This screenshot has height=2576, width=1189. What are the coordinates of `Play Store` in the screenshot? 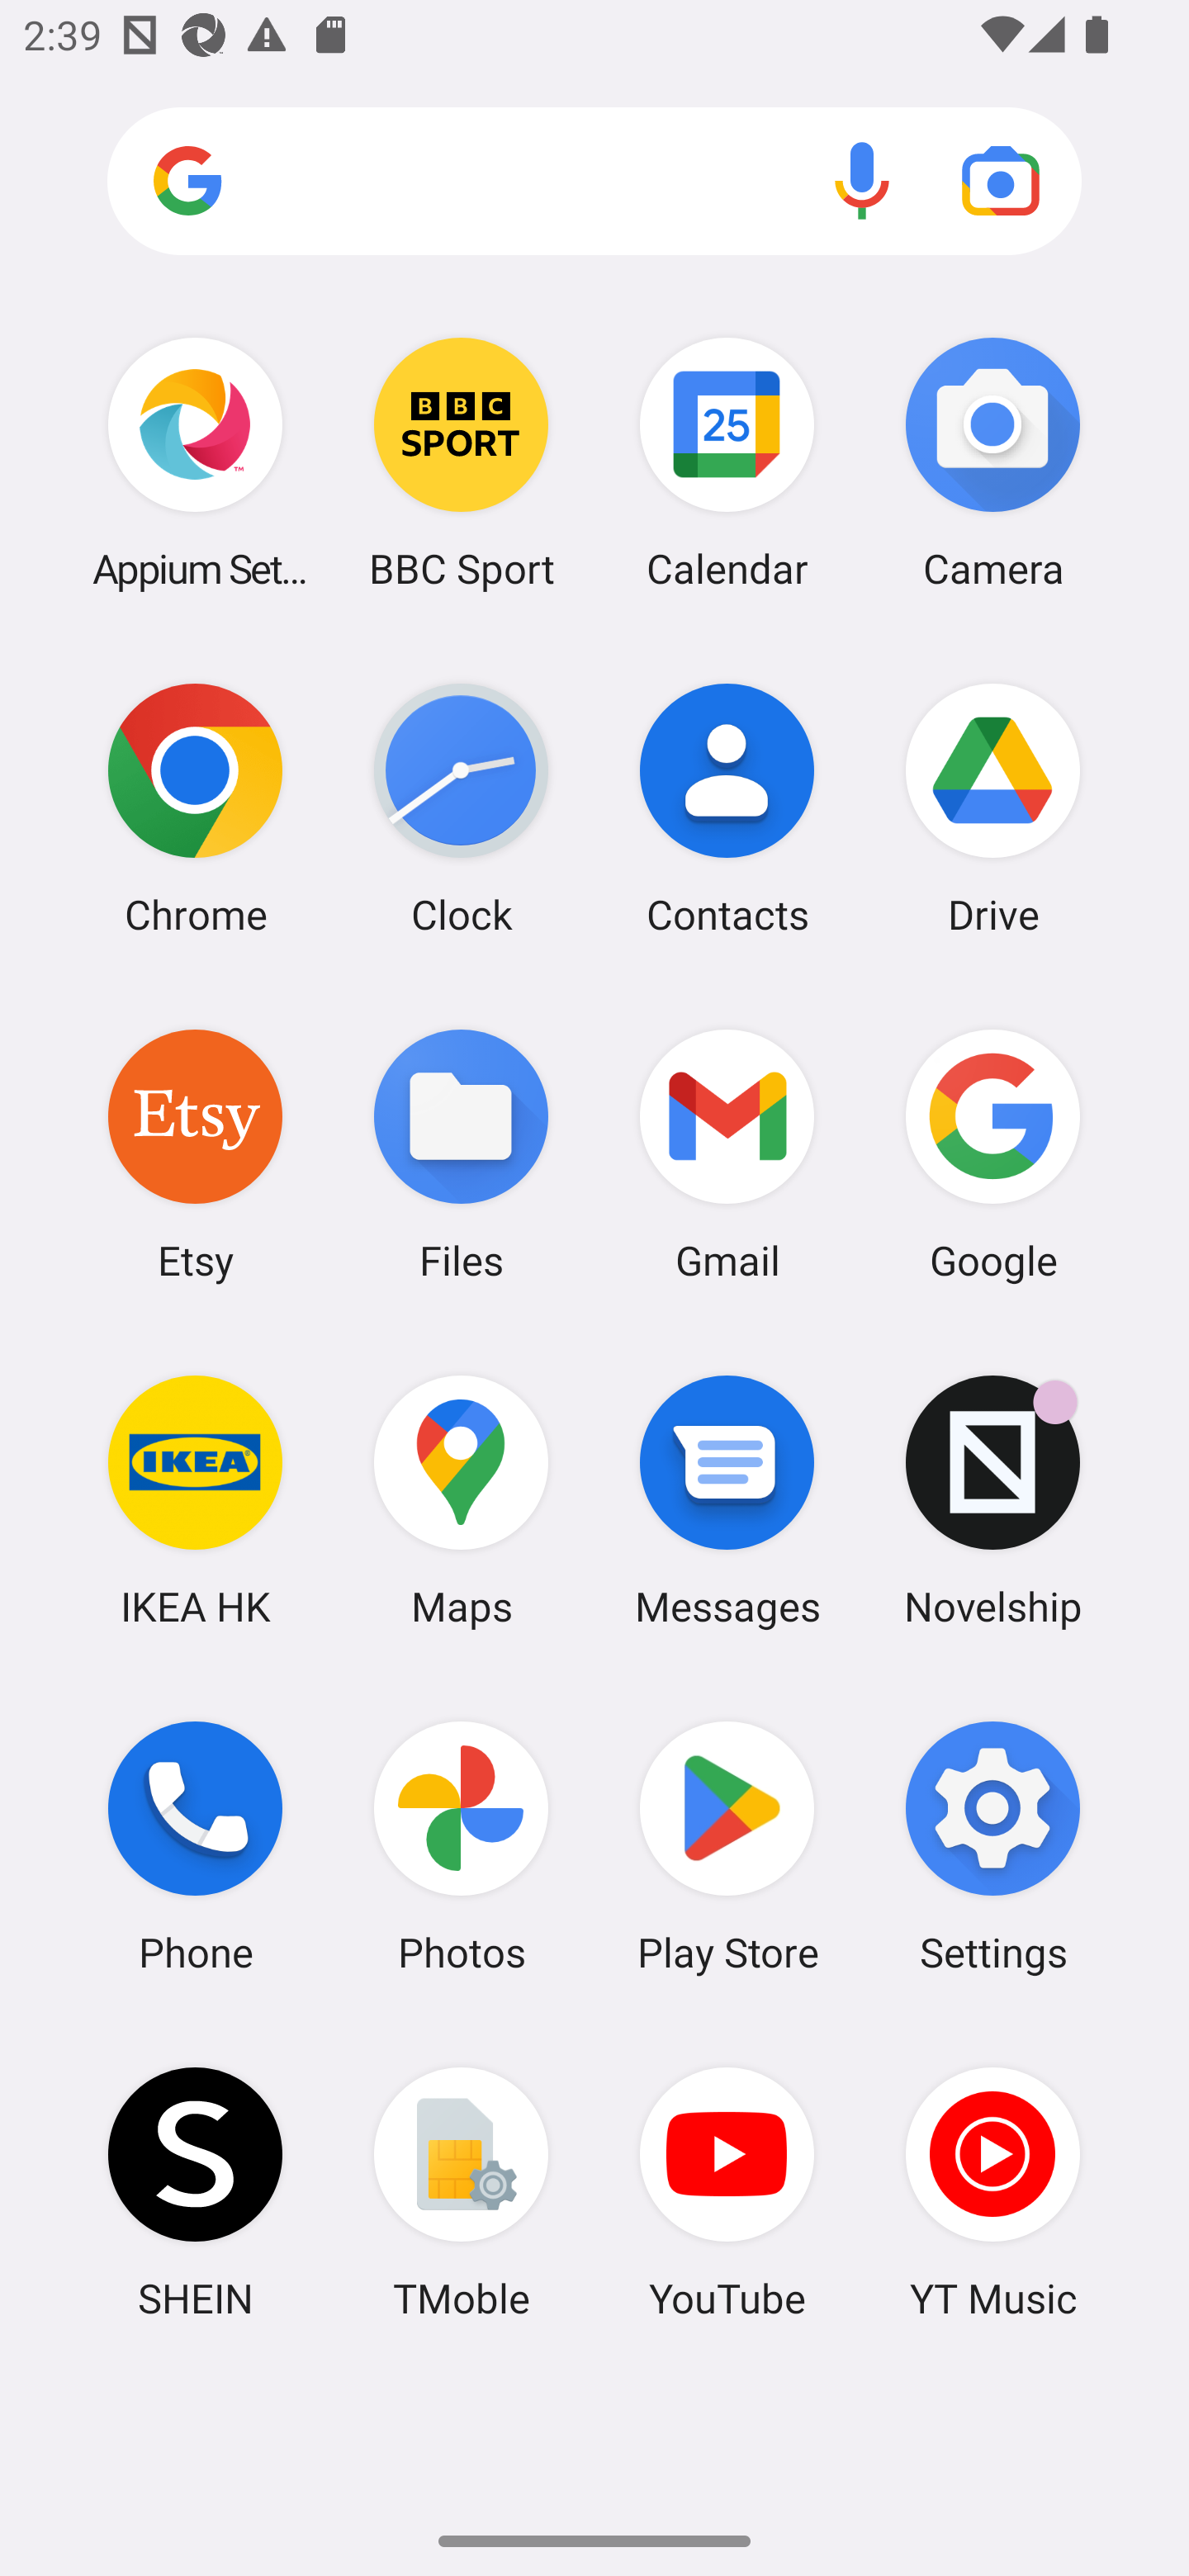 It's located at (727, 1847).